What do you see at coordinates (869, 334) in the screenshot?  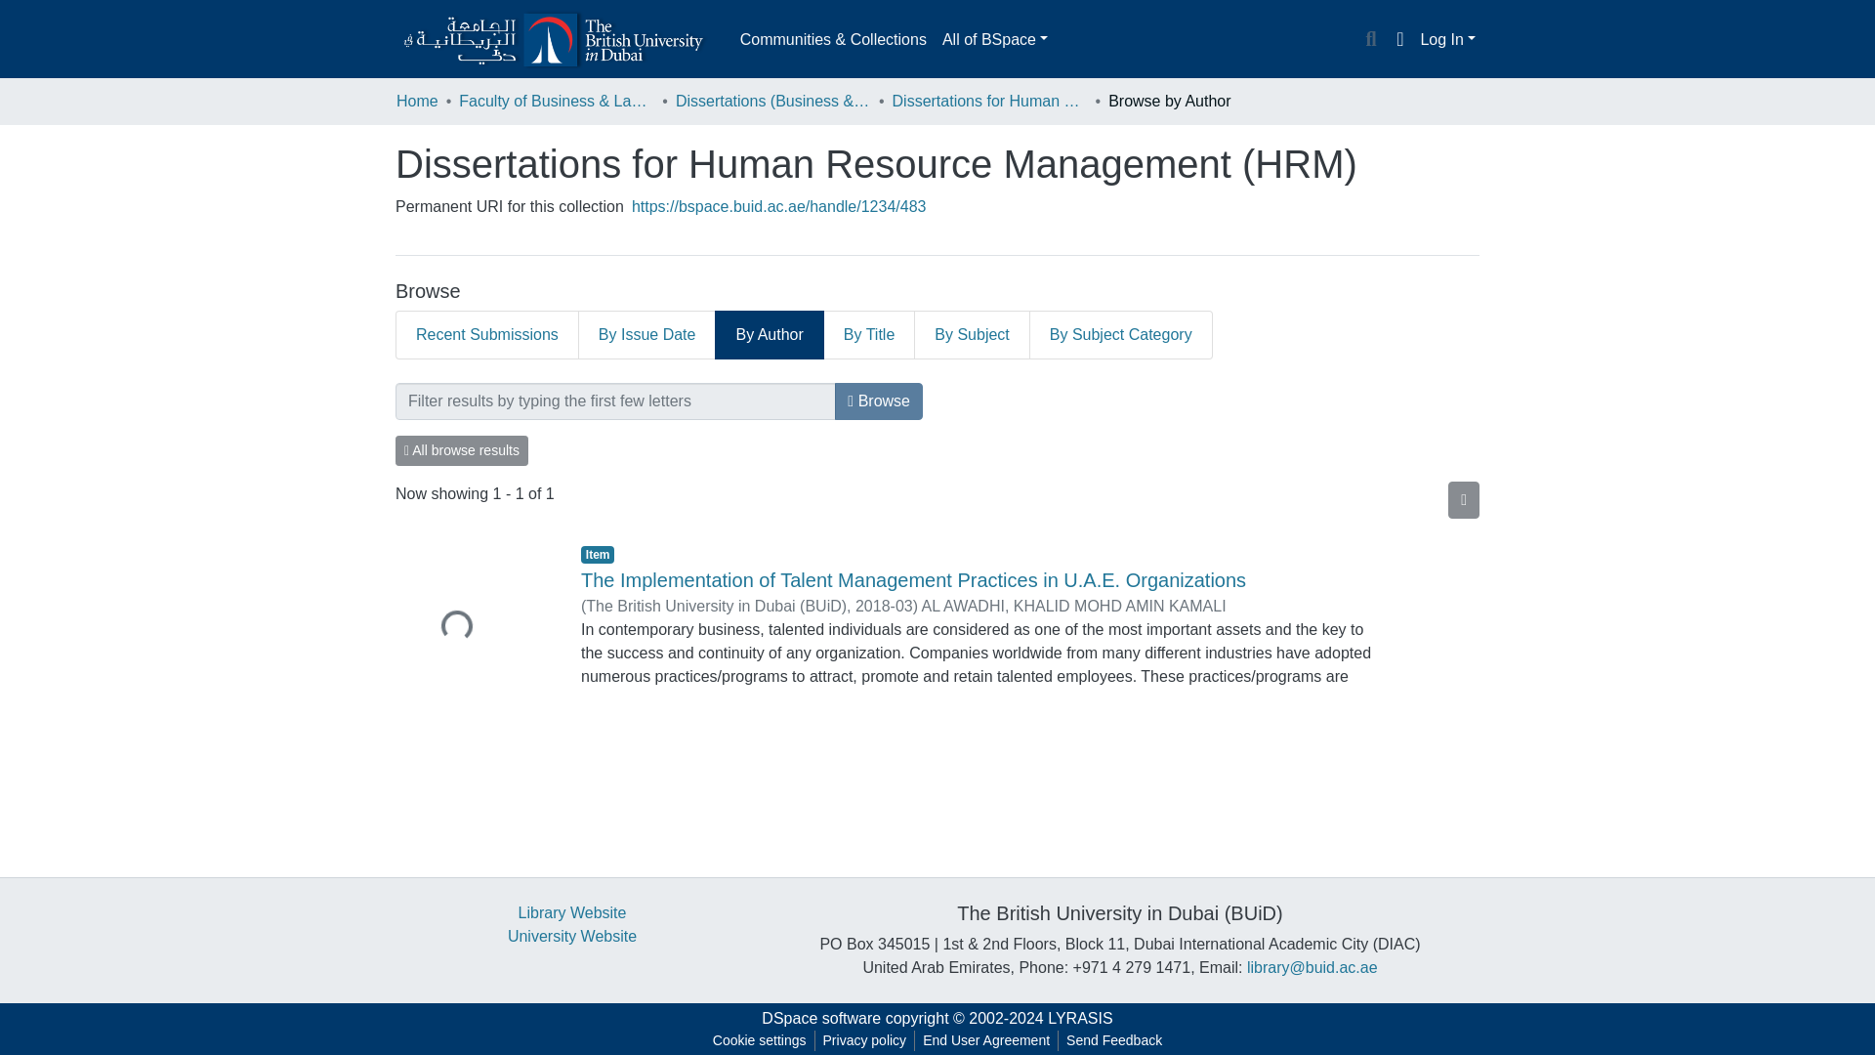 I see `By Title` at bounding box center [869, 334].